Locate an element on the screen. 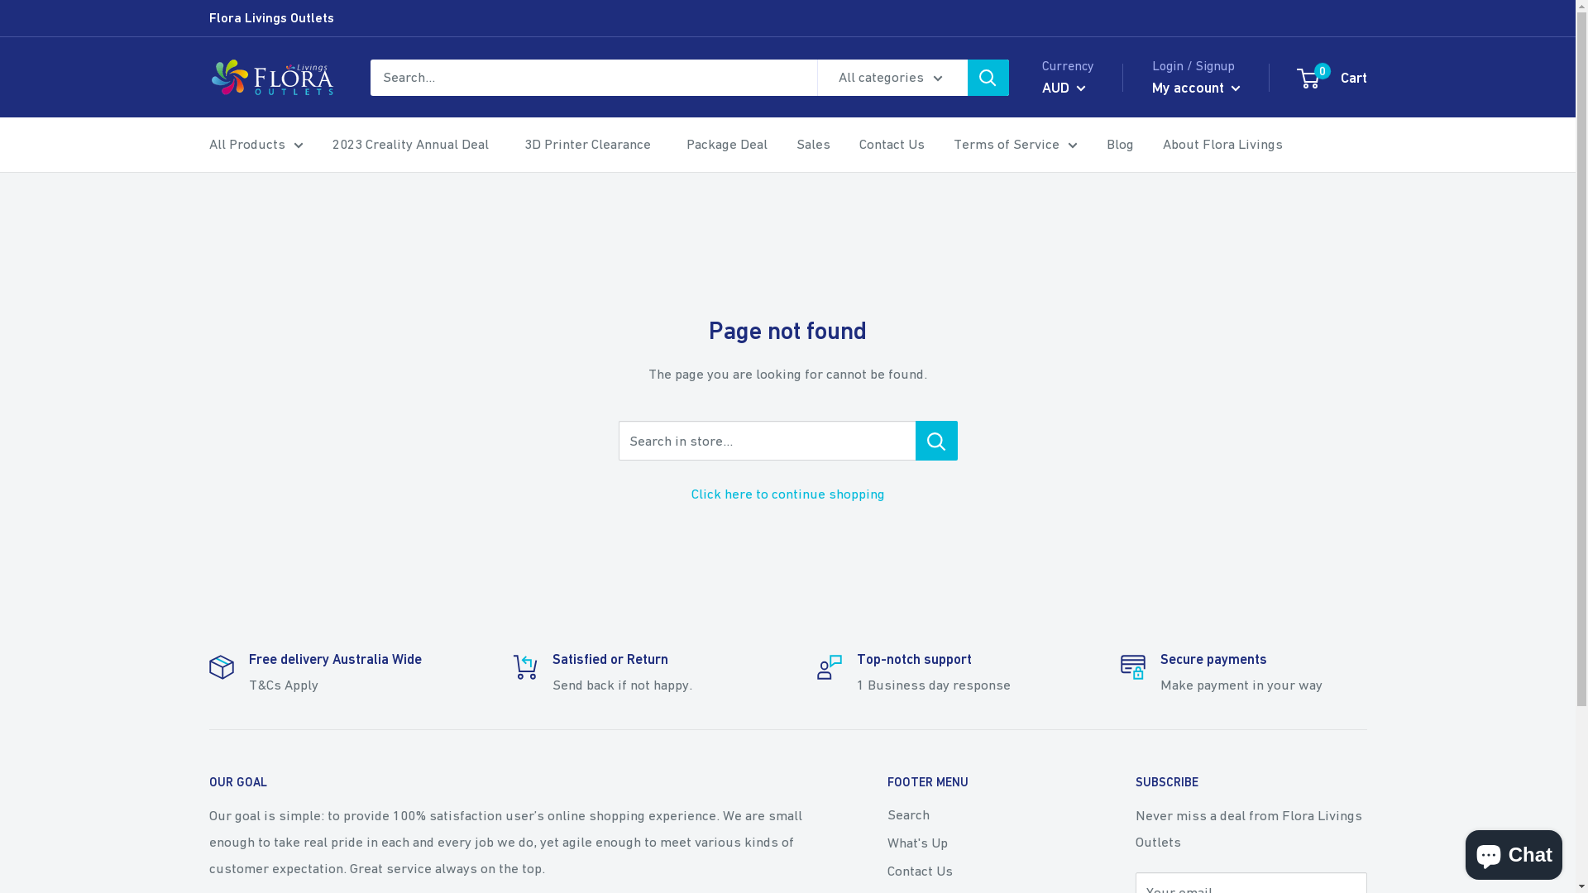 This screenshot has width=1588, height=893. 0
Cart is located at coordinates (1333, 78).